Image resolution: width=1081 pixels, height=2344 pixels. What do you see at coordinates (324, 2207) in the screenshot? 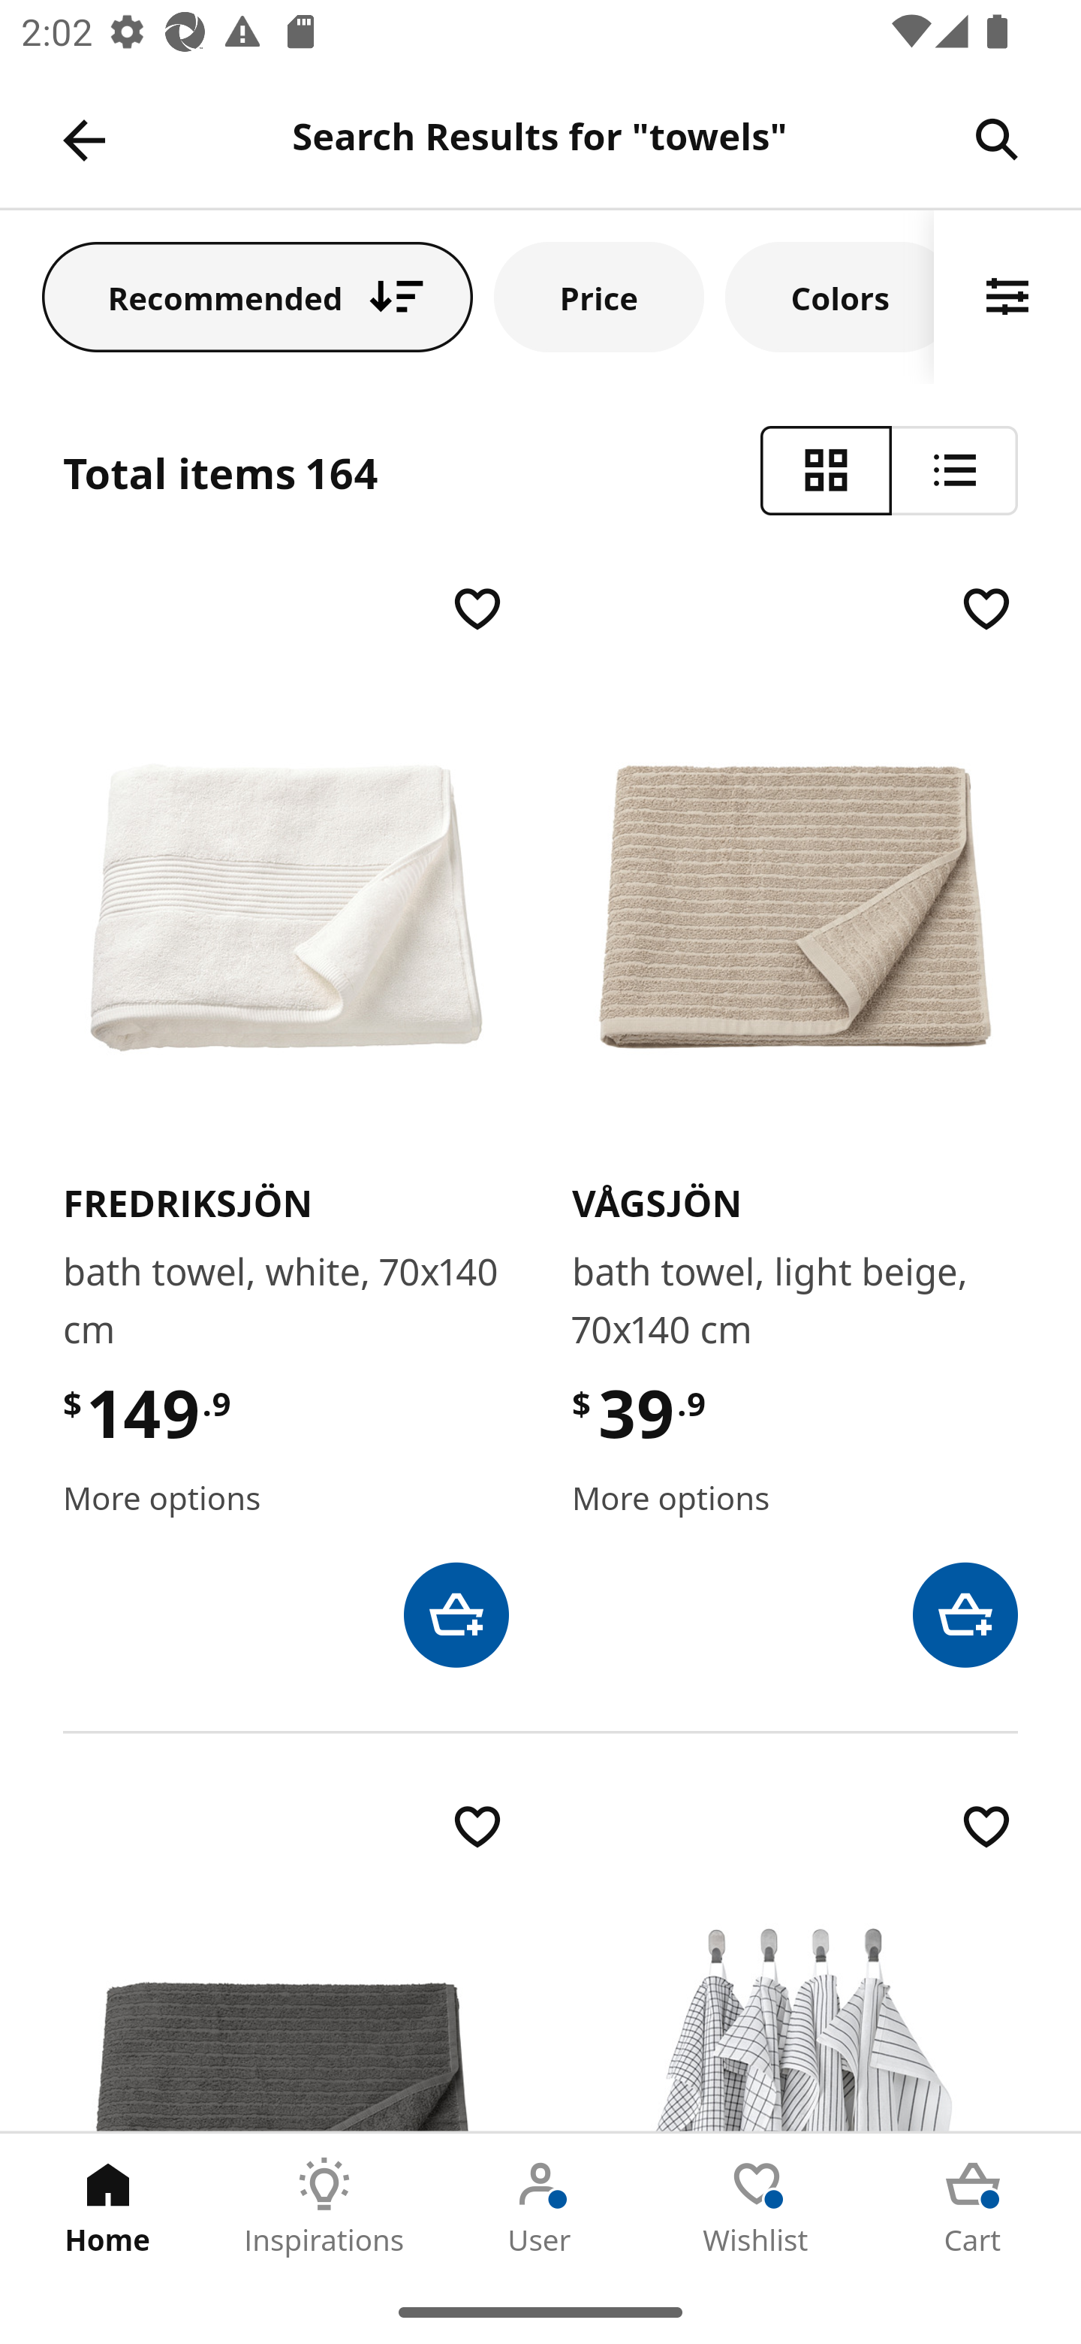
I see `Inspirations
Tab 2 of 5` at bounding box center [324, 2207].